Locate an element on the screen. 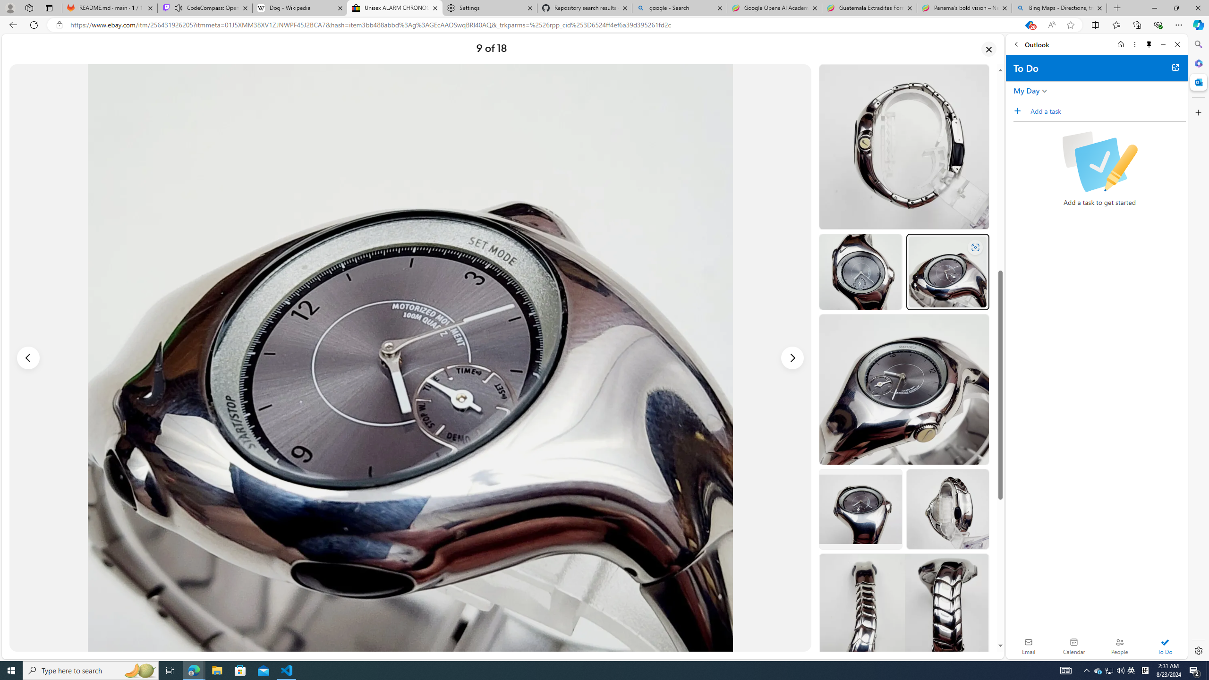 This screenshot has height=680, width=1209. Next image - Item images thumbnails is located at coordinates (792, 358).